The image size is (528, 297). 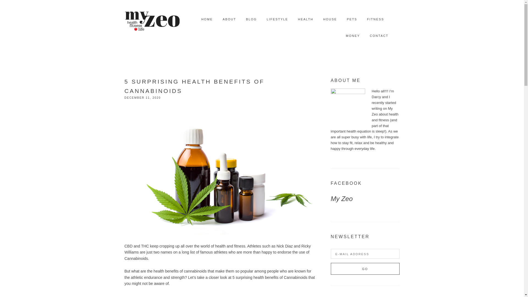 What do you see at coordinates (365, 269) in the screenshot?
I see `Go` at bounding box center [365, 269].